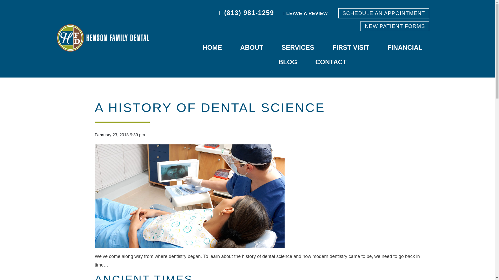 The width and height of the screenshot is (499, 280). Describe the element at coordinates (351, 48) in the screenshot. I see `FIRST VISIT` at that location.